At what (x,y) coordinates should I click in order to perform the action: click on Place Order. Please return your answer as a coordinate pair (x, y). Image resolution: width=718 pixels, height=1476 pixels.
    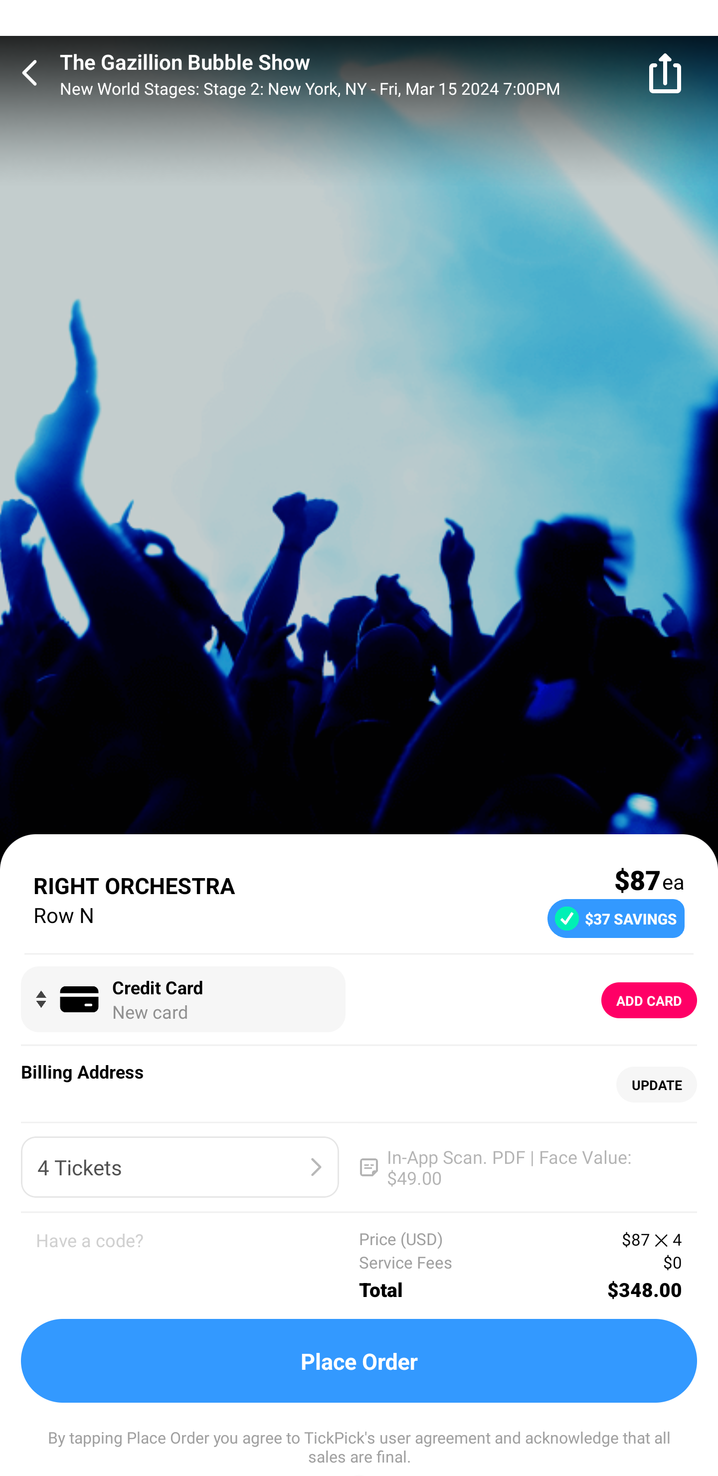
    Looking at the image, I should click on (359, 1361).